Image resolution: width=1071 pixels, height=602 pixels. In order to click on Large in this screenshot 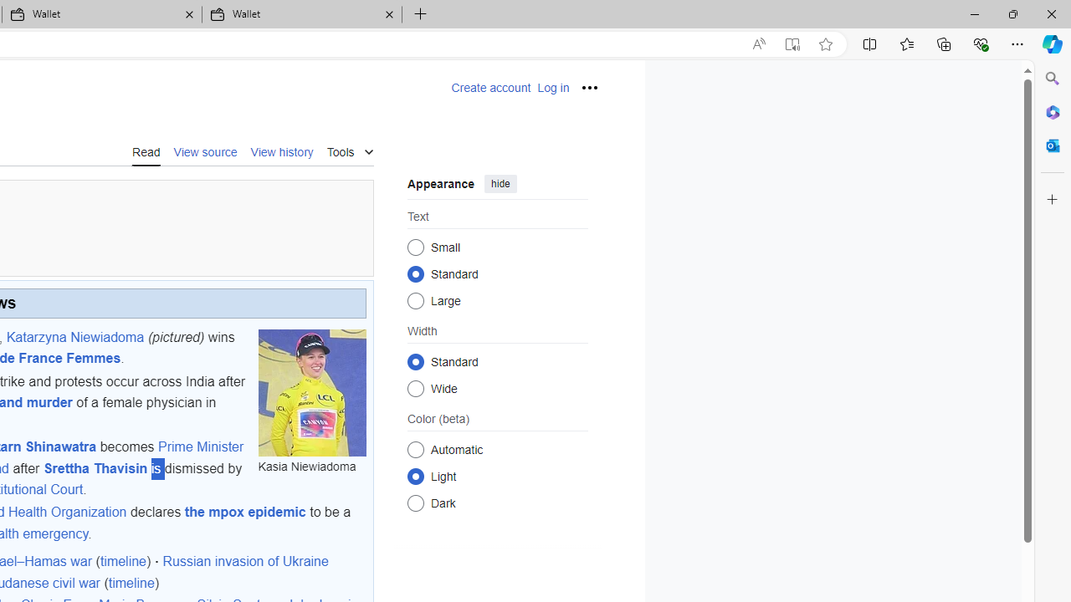, I will do `click(415, 301)`.